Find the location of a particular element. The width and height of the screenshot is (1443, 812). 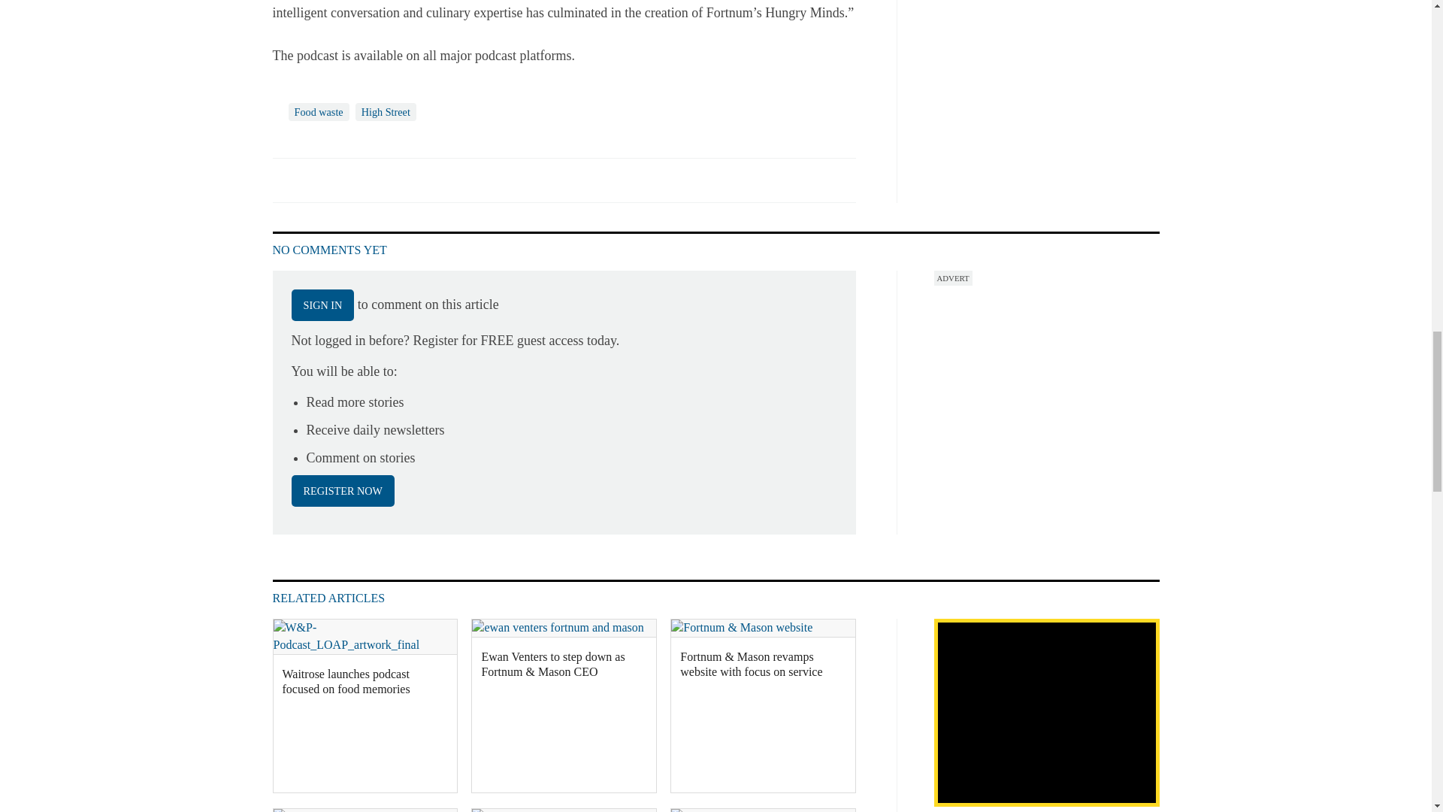

No comments is located at coordinates (833, 188).